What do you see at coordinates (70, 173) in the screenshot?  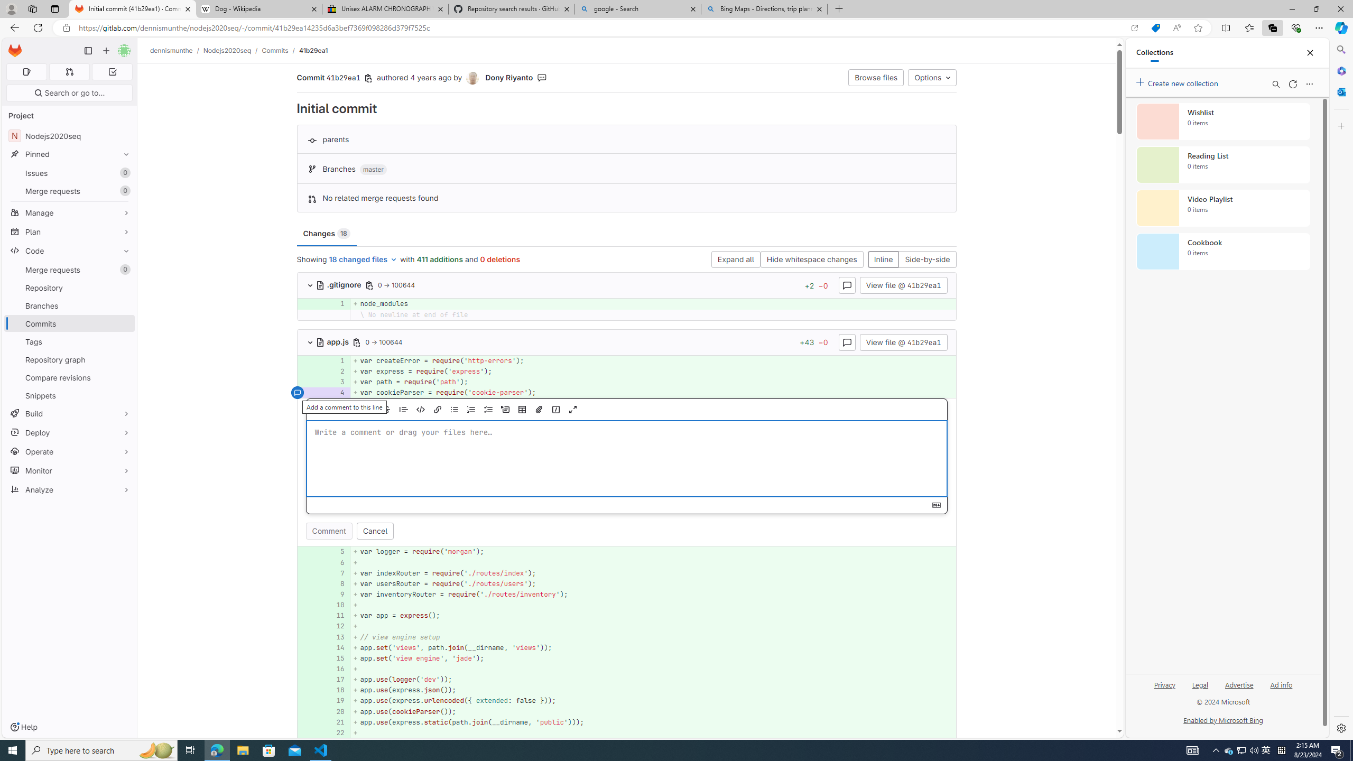 I see `Issues0` at bounding box center [70, 173].